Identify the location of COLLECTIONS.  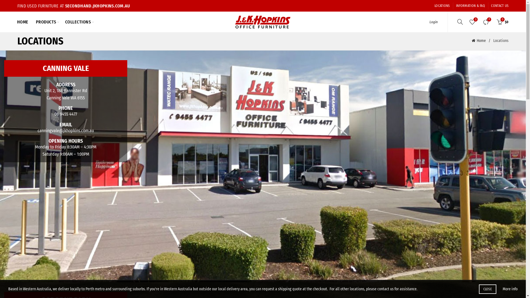
(78, 22).